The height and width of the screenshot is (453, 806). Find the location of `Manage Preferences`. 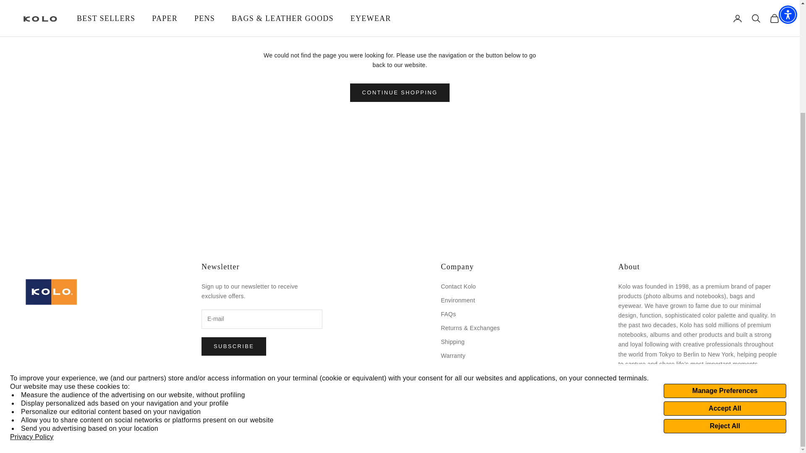

Manage Preferences is located at coordinates (725, 247).